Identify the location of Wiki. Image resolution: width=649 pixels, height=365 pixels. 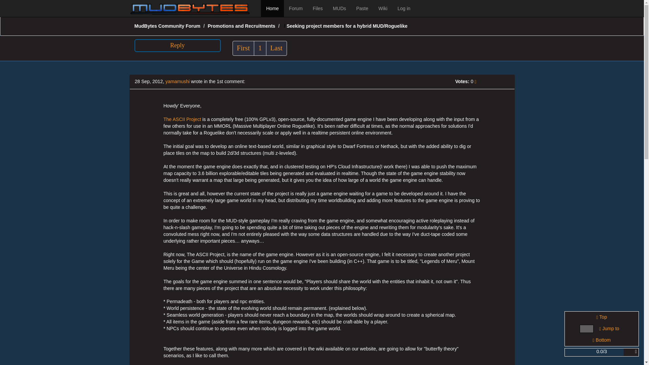
(383, 8).